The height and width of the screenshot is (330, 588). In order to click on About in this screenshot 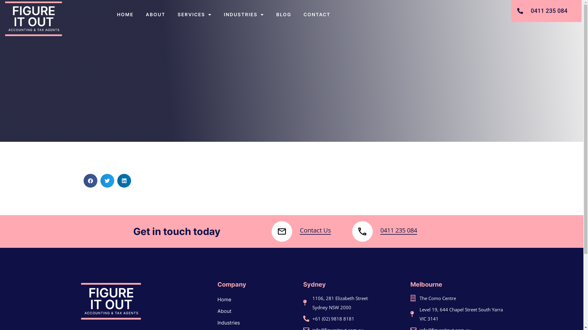, I will do `click(257, 311)`.